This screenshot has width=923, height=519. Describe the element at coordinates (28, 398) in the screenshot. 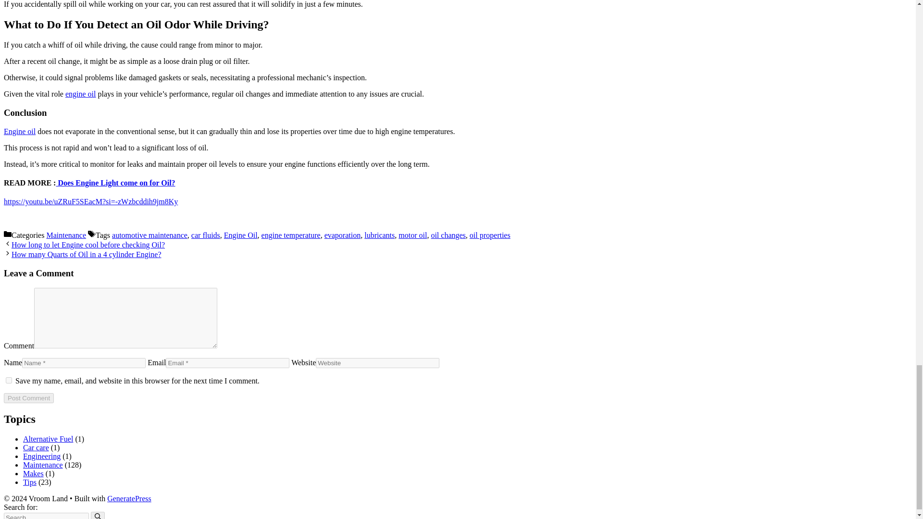

I see `Post Comment` at that location.